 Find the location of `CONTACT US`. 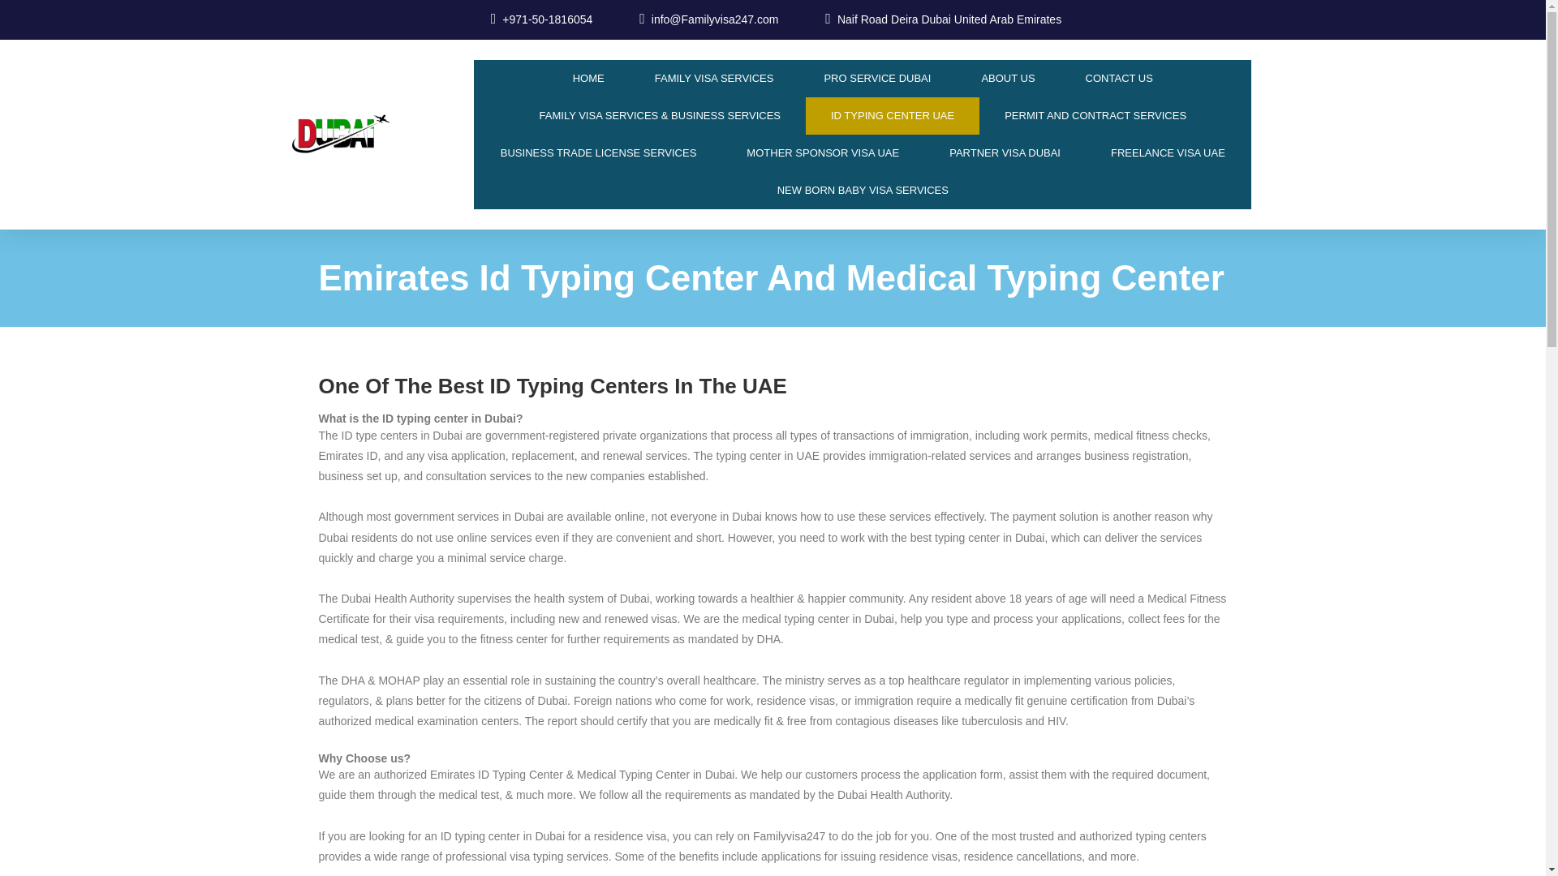

CONTACT US is located at coordinates (1119, 78).